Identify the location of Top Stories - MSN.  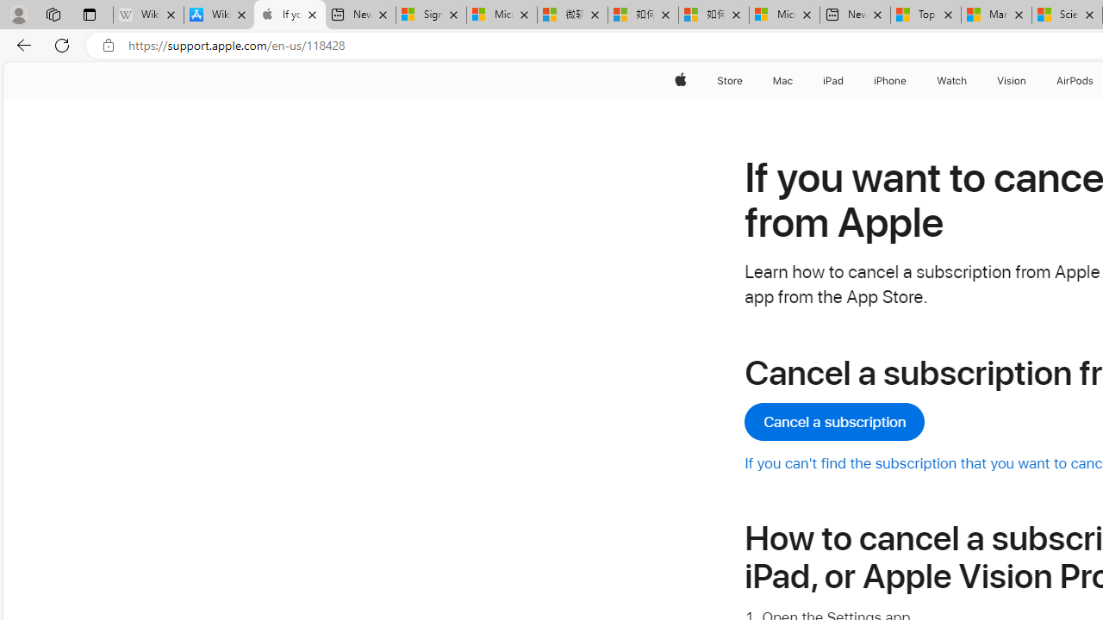
(925, 15).